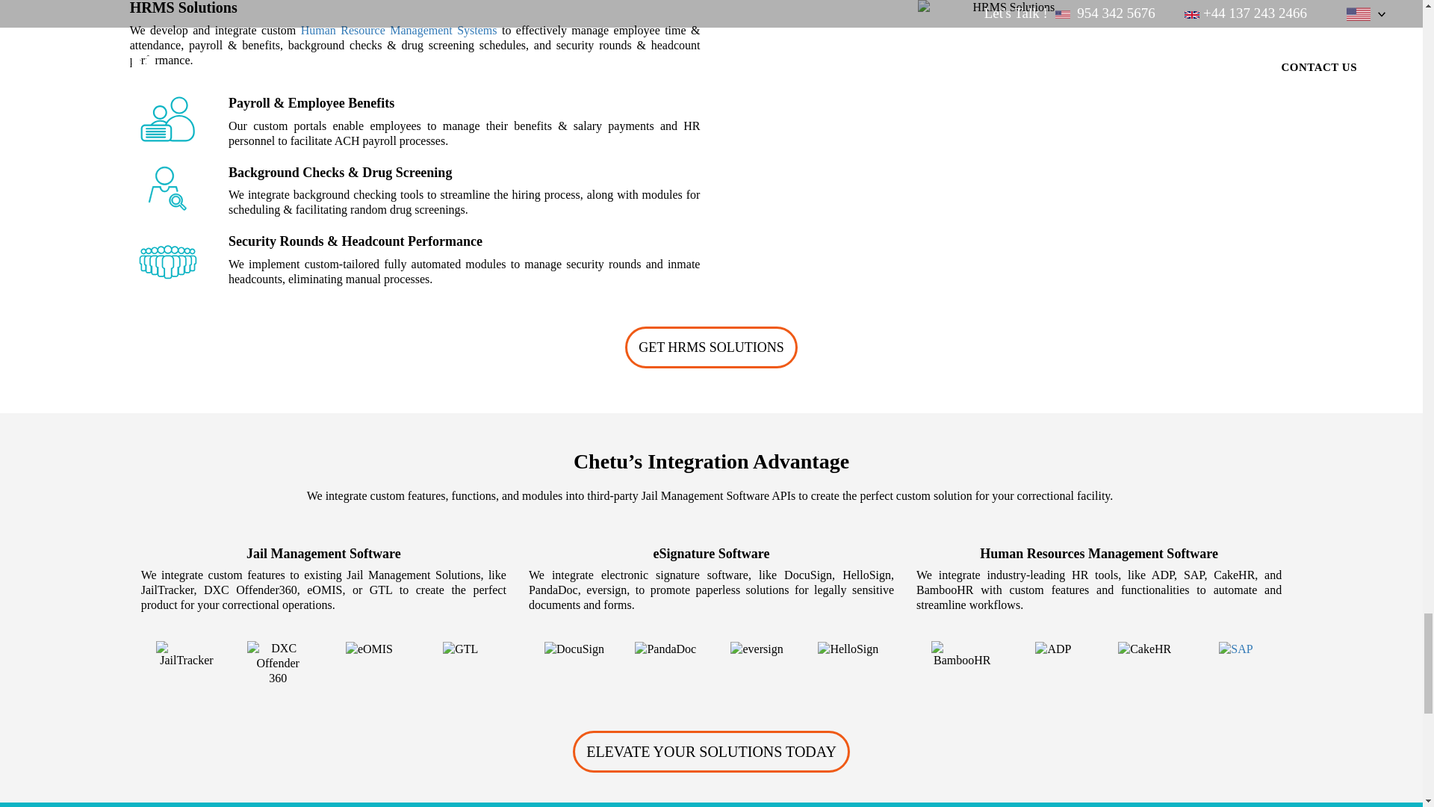 The height and width of the screenshot is (807, 1434). I want to click on CakeHR, so click(1144, 649).